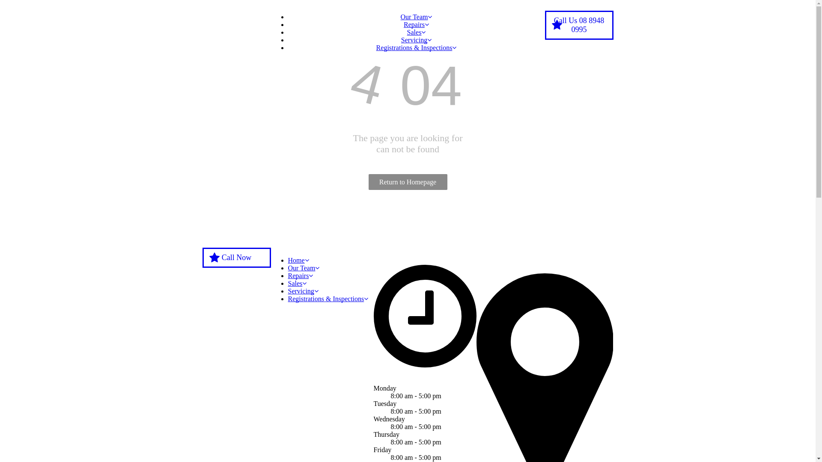 This screenshot has height=462, width=822. I want to click on Sales, so click(297, 283).